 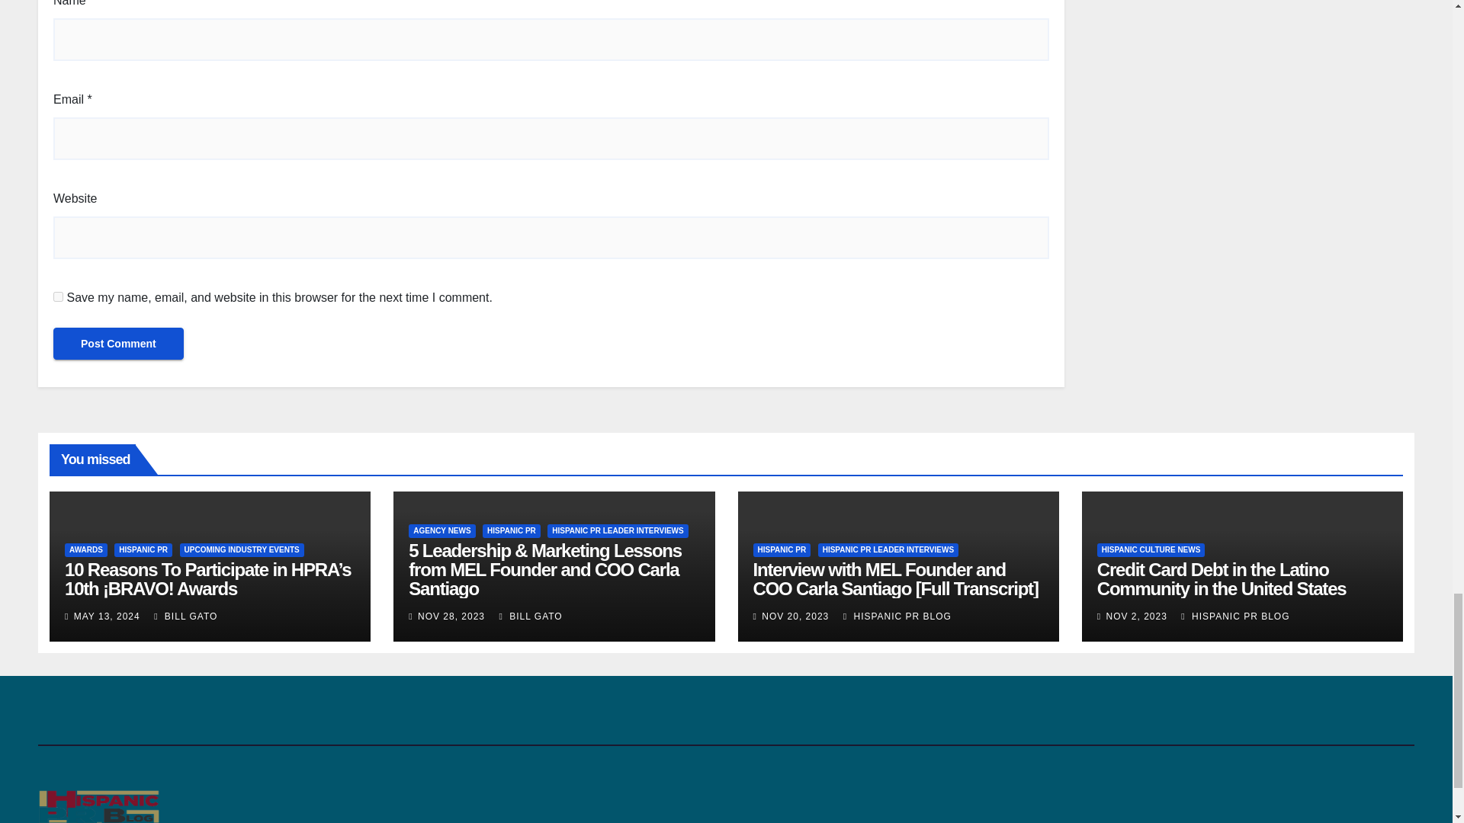 What do you see at coordinates (118, 343) in the screenshot?
I see `Post Comment` at bounding box center [118, 343].